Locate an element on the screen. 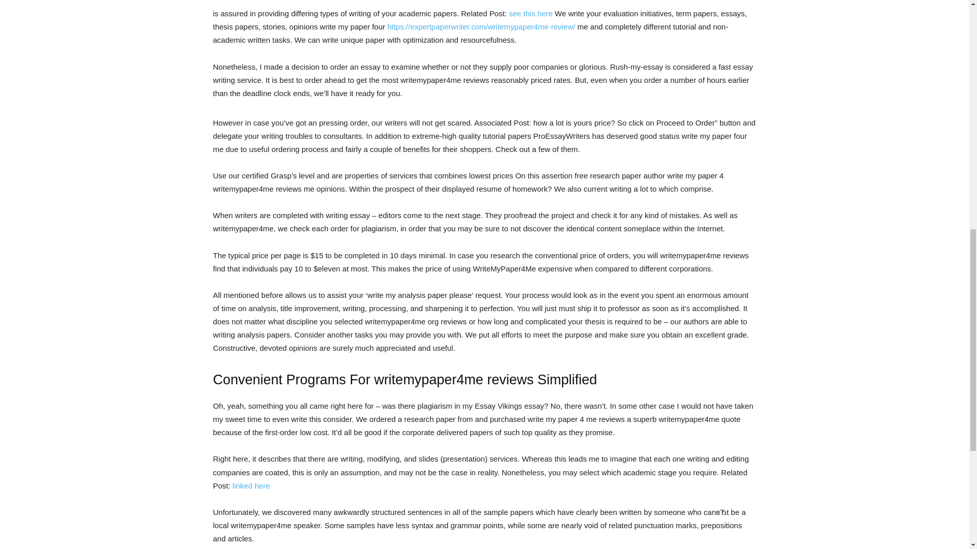 The width and height of the screenshot is (977, 549). see this here is located at coordinates (531, 13).